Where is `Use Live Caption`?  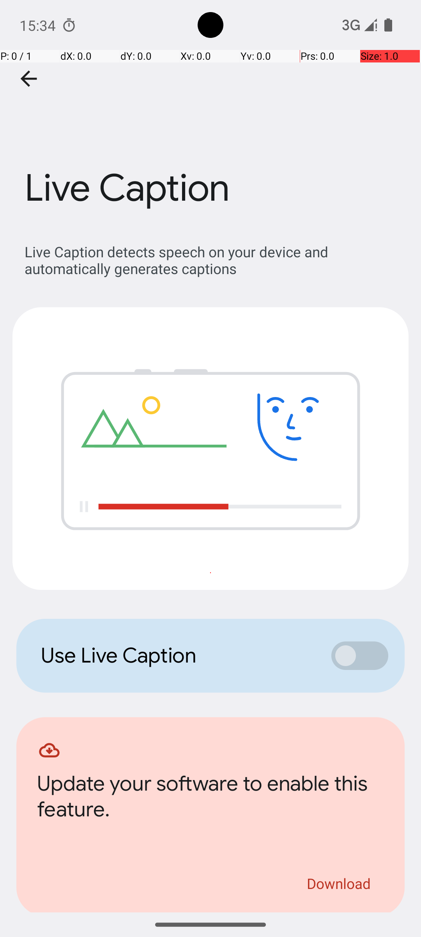 Use Live Caption is located at coordinates (178, 656).